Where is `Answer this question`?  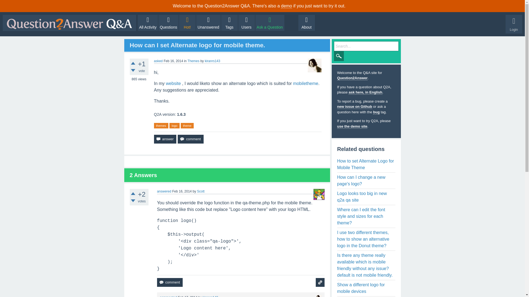
Answer this question is located at coordinates (165, 139).